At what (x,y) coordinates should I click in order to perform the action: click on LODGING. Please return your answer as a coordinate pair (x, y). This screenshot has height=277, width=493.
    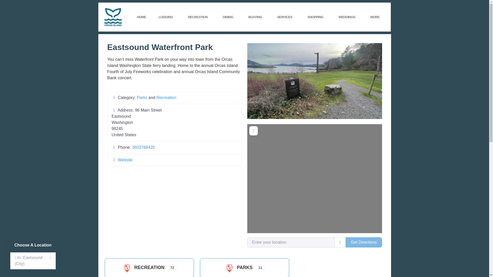
    Looking at the image, I should click on (167, 17).